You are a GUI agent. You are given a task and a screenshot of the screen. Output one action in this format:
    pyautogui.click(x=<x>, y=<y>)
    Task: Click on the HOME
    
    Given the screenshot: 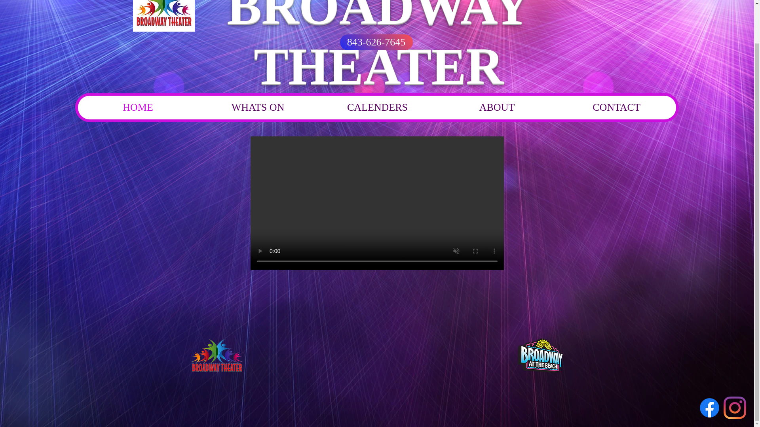 What is the action you would take?
    pyautogui.click(x=138, y=108)
    